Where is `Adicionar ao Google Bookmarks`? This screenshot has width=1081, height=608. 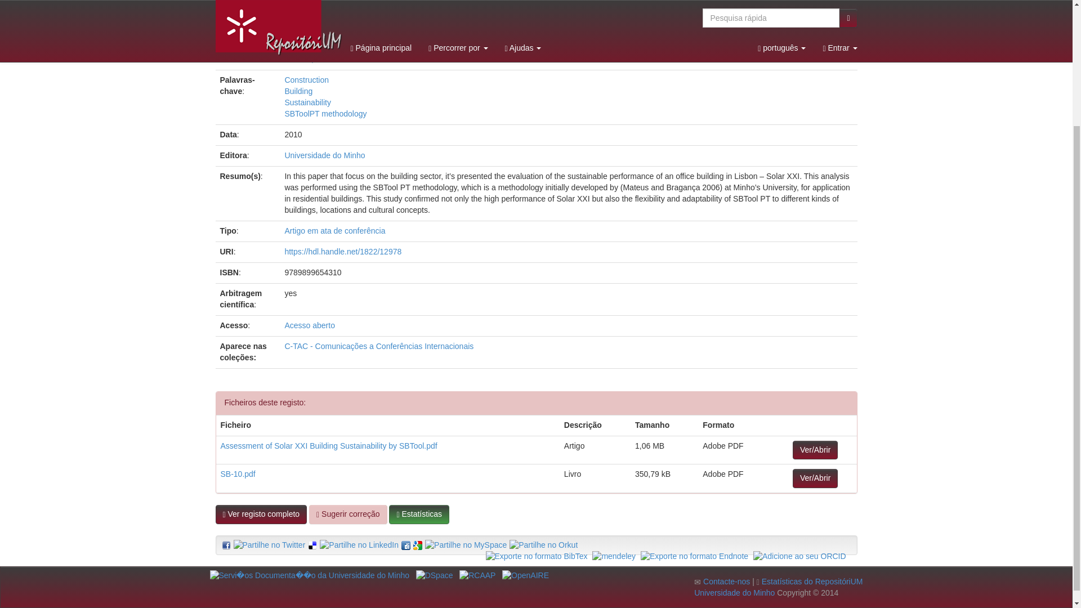 Adicionar ao Google Bookmarks is located at coordinates (418, 546).